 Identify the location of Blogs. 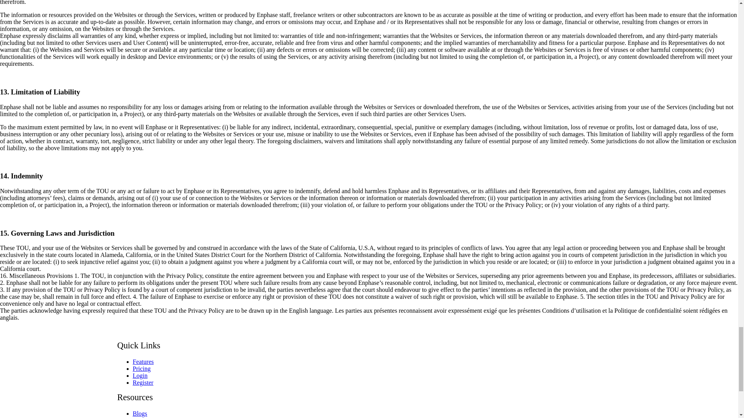
(139, 413).